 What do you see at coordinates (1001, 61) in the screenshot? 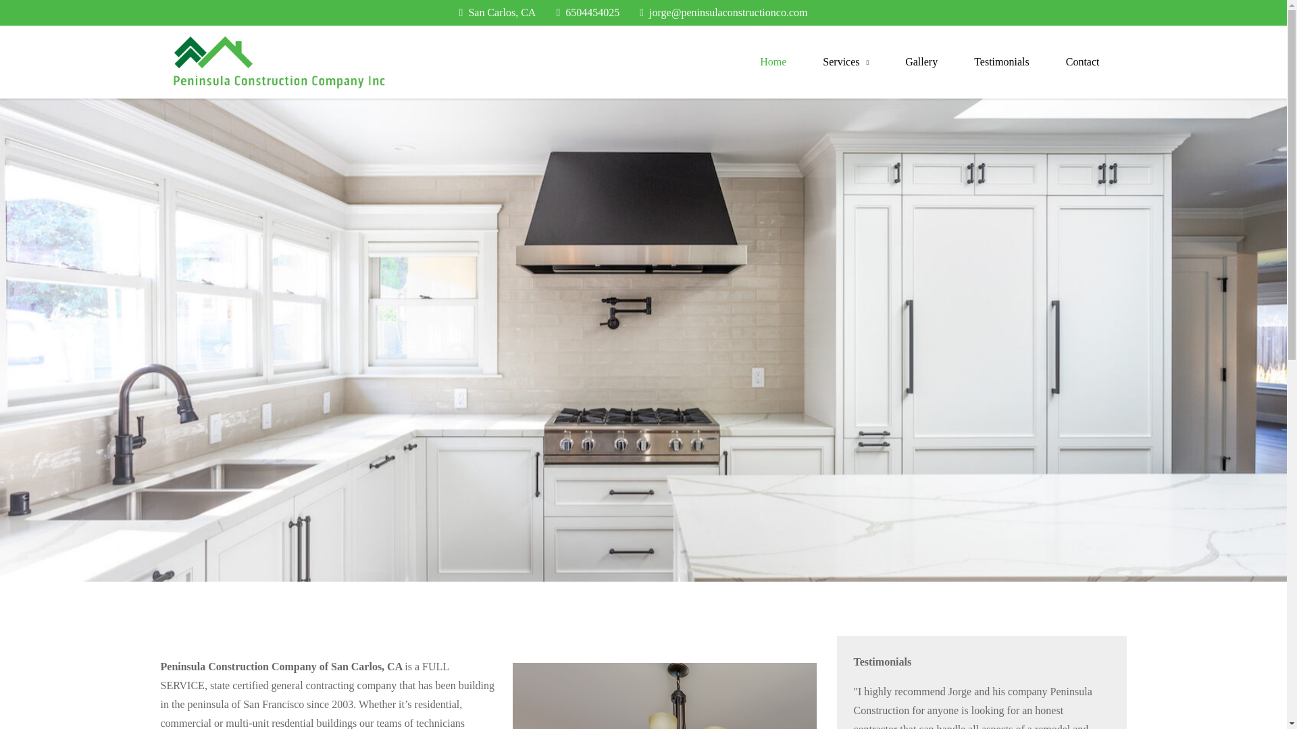
I see `Testimonials` at bounding box center [1001, 61].